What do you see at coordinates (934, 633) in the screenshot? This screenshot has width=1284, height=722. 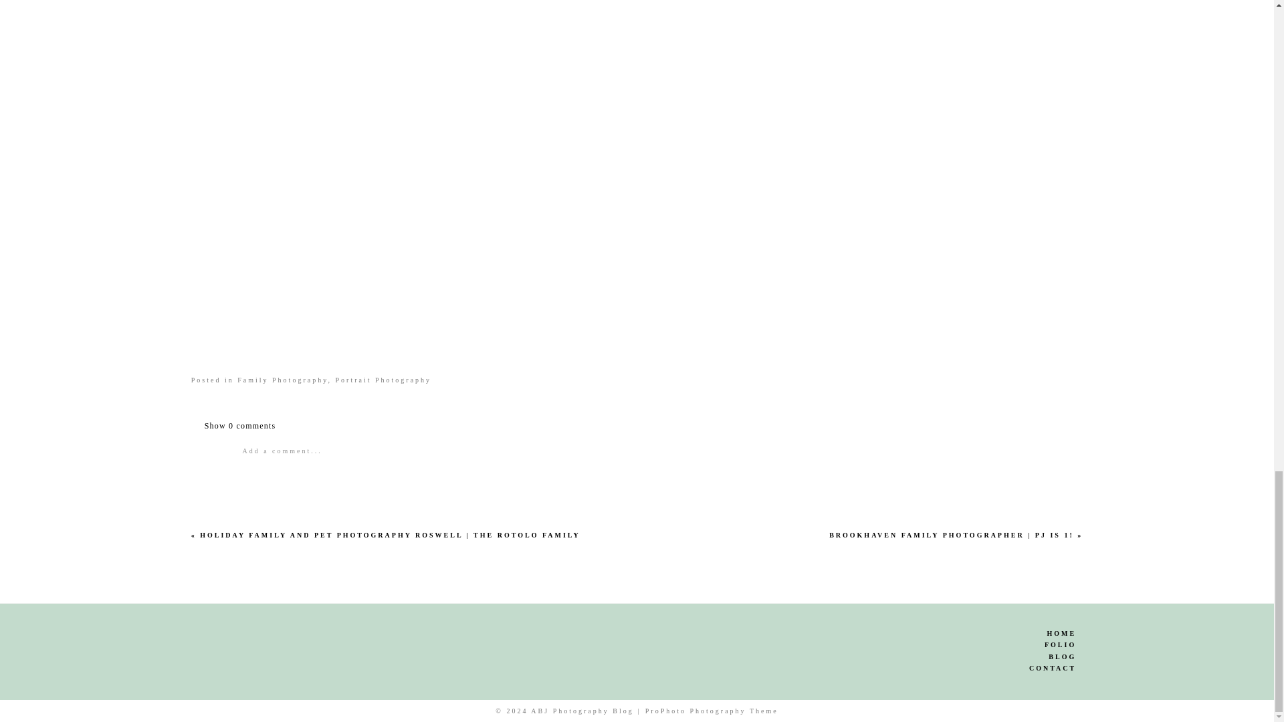 I see `HOME` at bounding box center [934, 633].